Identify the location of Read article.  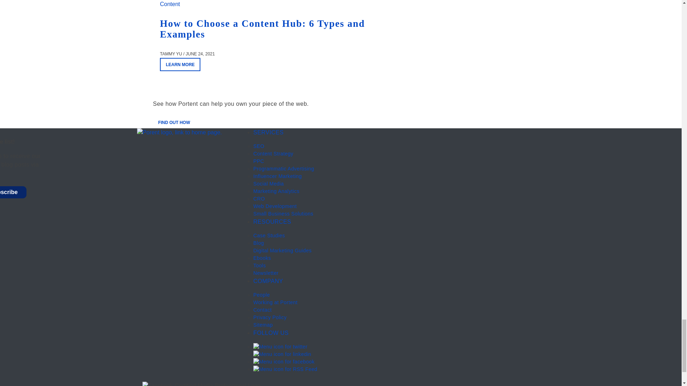
(262, 29).